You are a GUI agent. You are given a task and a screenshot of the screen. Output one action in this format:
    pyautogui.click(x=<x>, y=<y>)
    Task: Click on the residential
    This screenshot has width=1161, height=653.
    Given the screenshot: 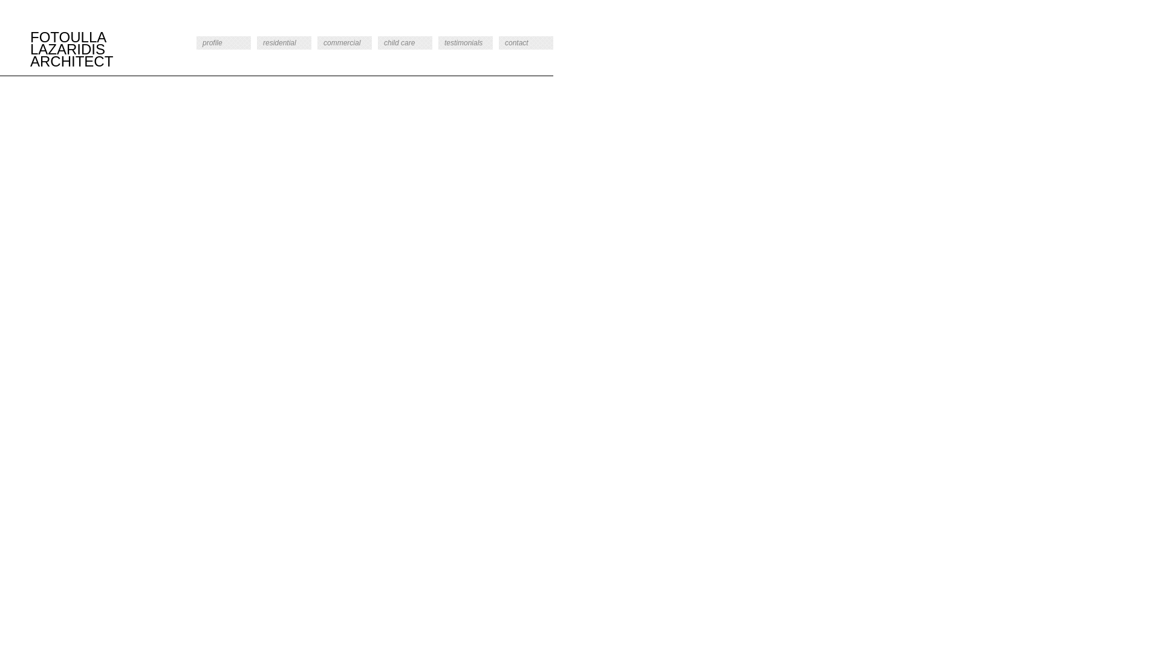 What is the action you would take?
    pyautogui.click(x=284, y=43)
    